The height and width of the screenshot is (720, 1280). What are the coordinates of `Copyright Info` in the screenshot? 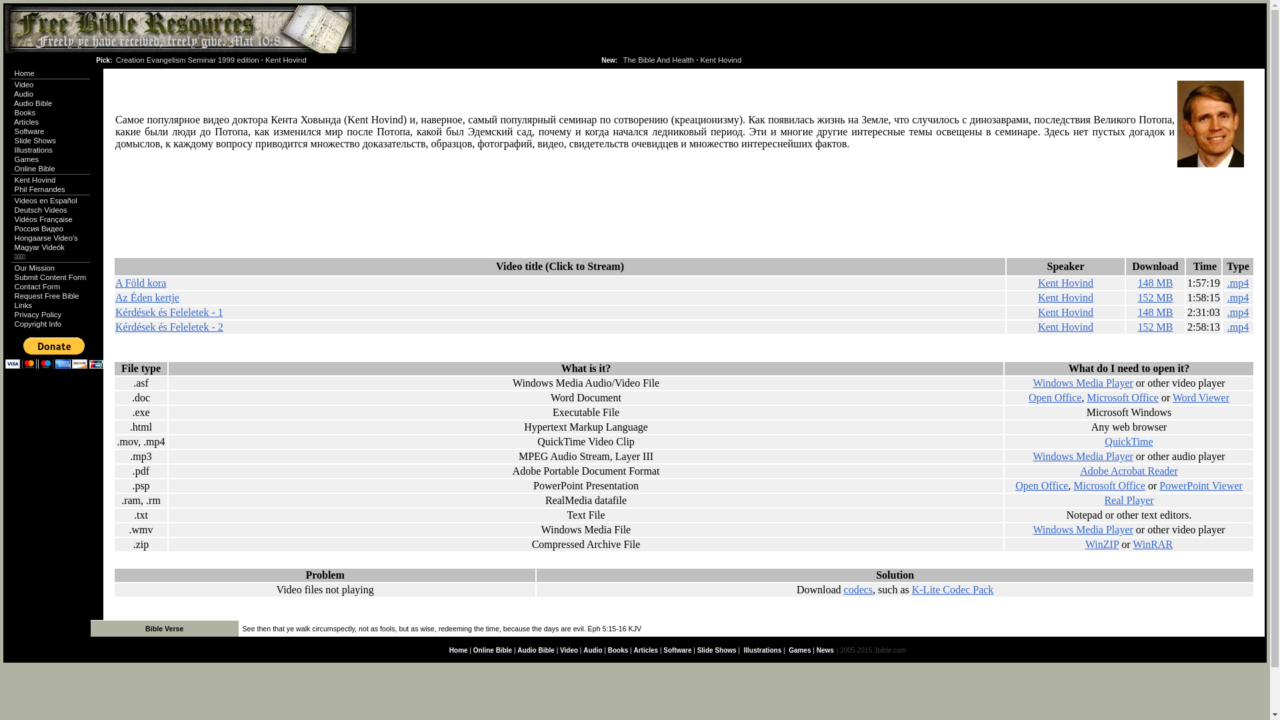 It's located at (39, 324).